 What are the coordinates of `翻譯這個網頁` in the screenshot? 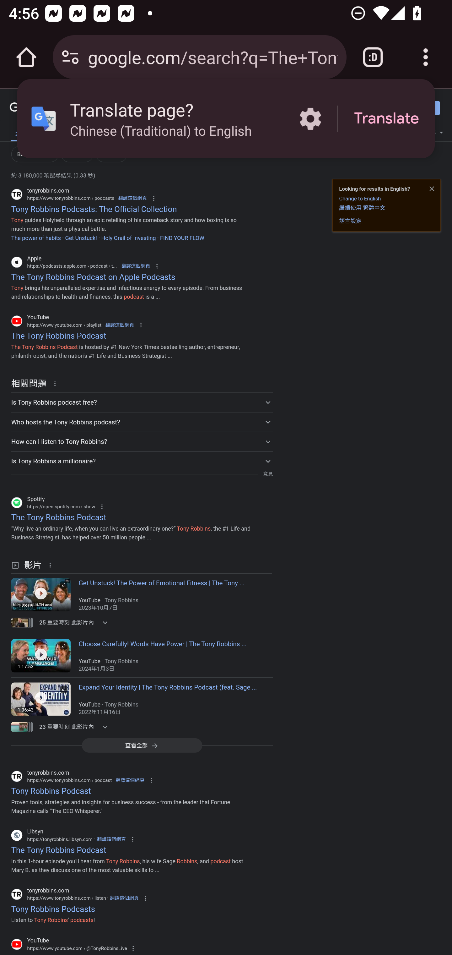 It's located at (132, 198).